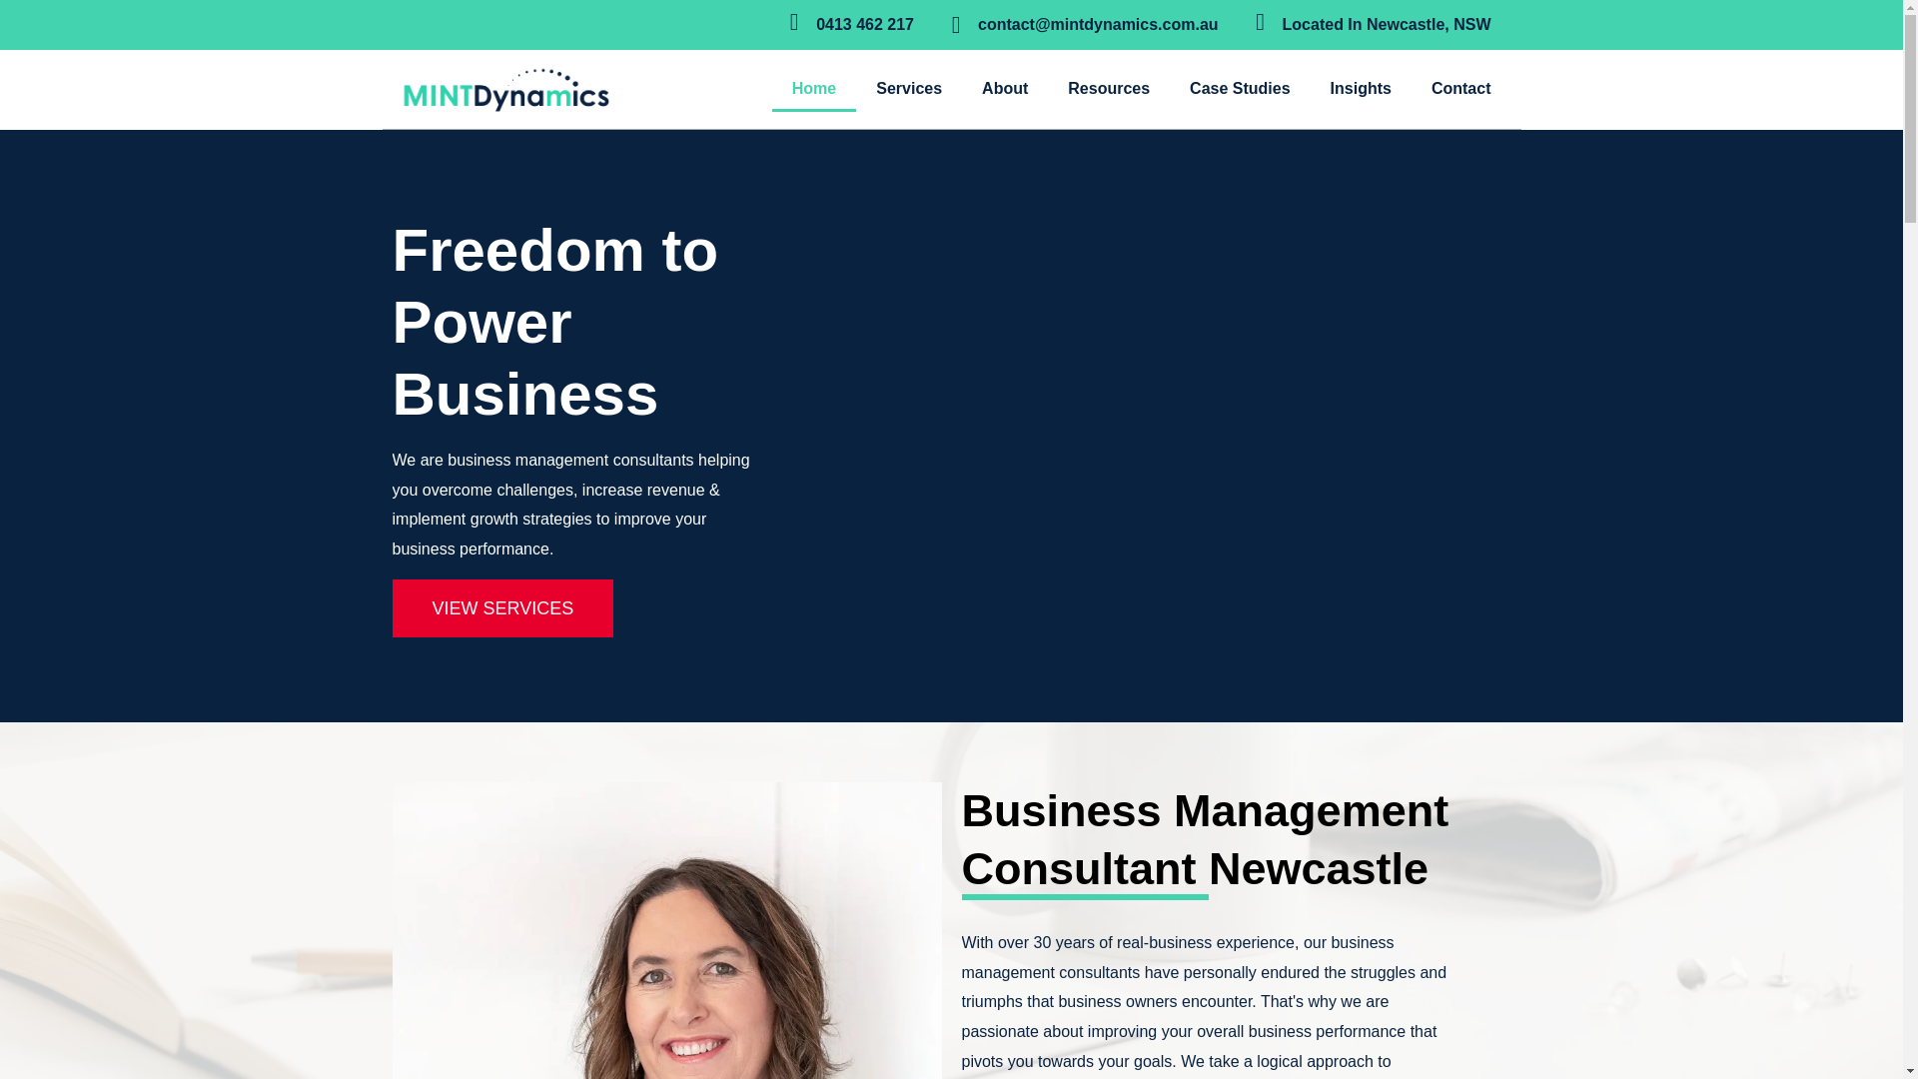  I want to click on Case Studies, so click(1240, 88).